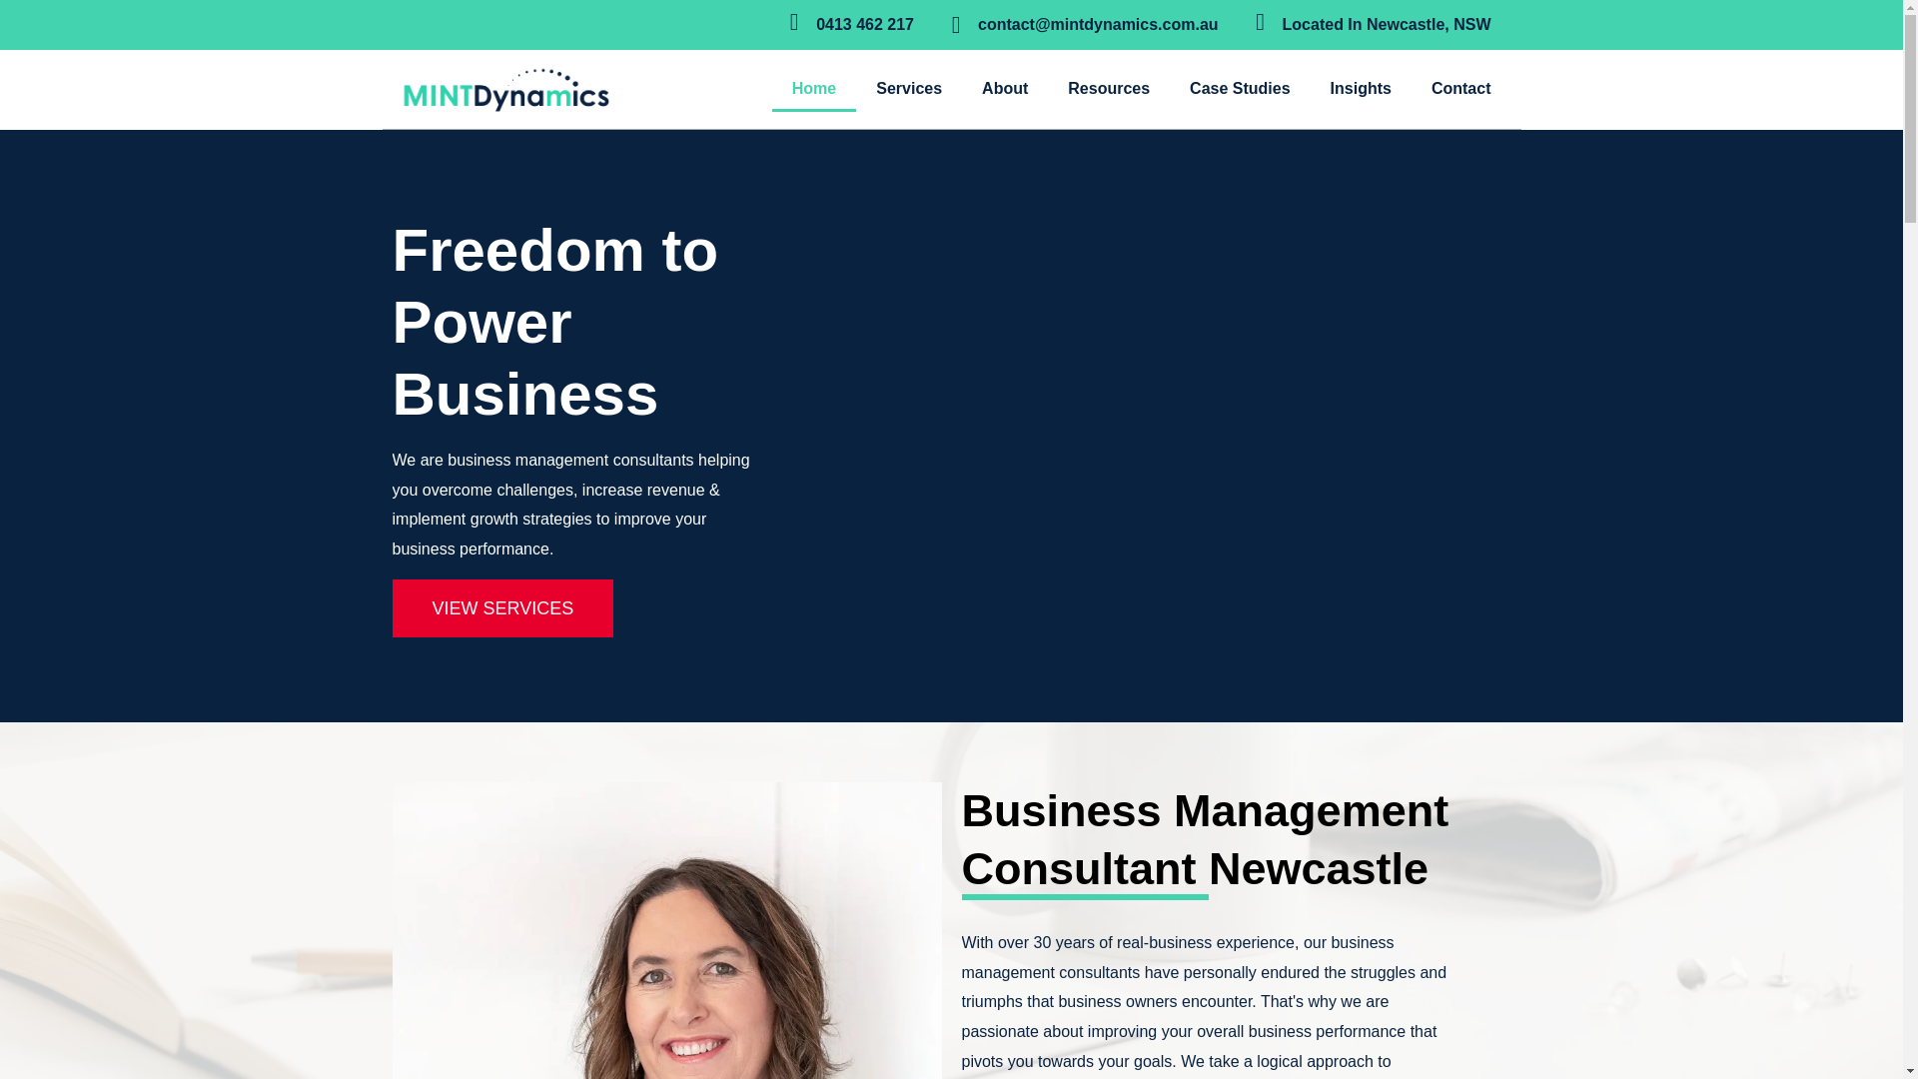  I want to click on Case Studies, so click(1240, 88).